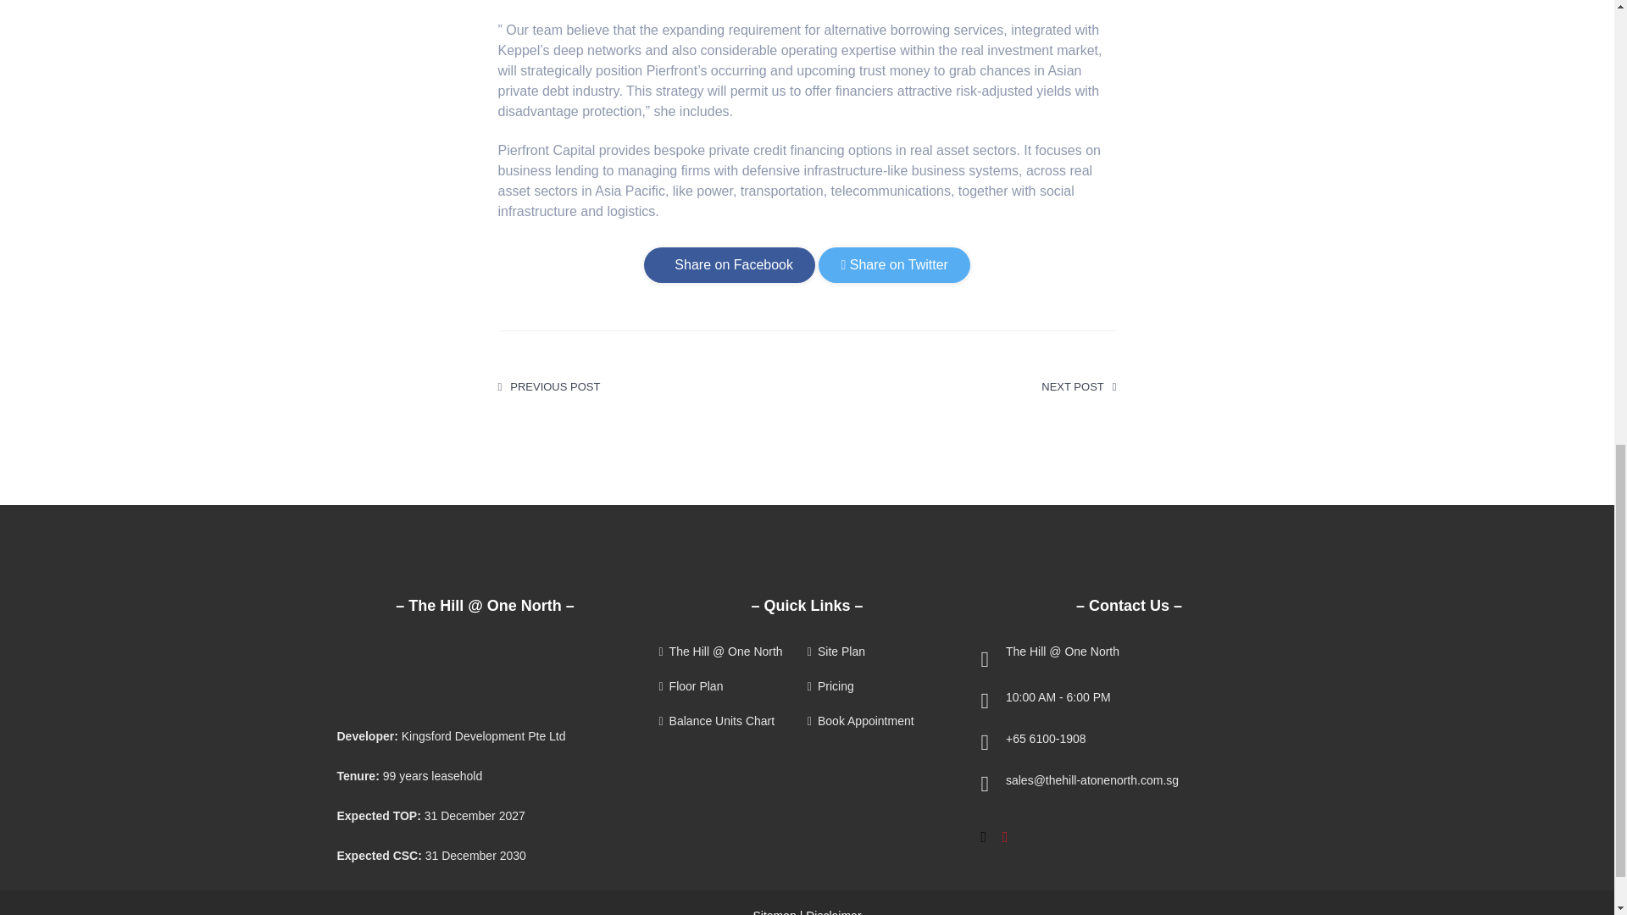  Describe the element at coordinates (1078, 386) in the screenshot. I see `NEXT POST` at that location.